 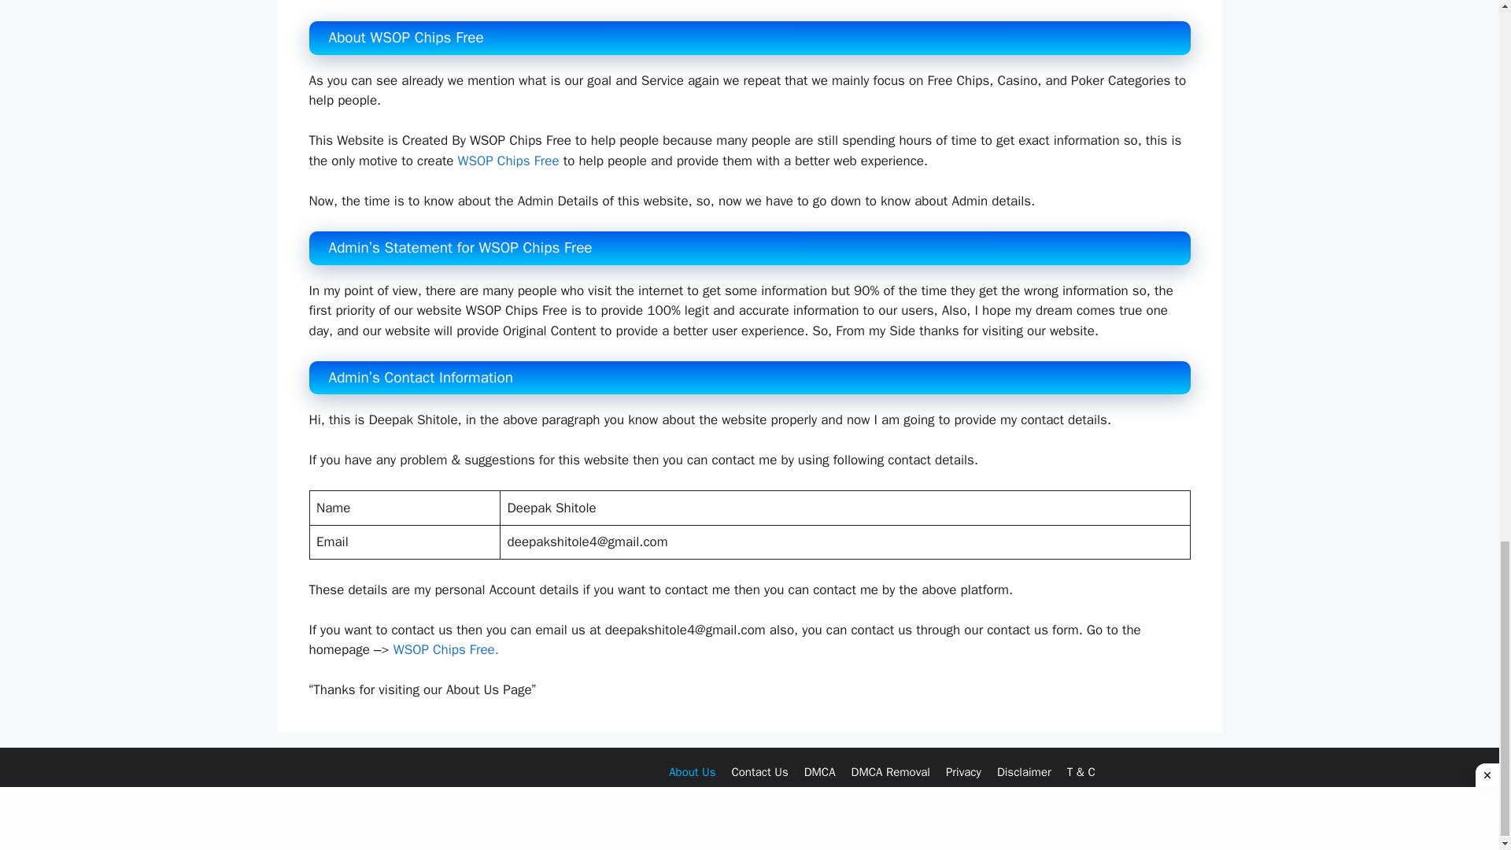 I want to click on DMCA, so click(x=819, y=772).